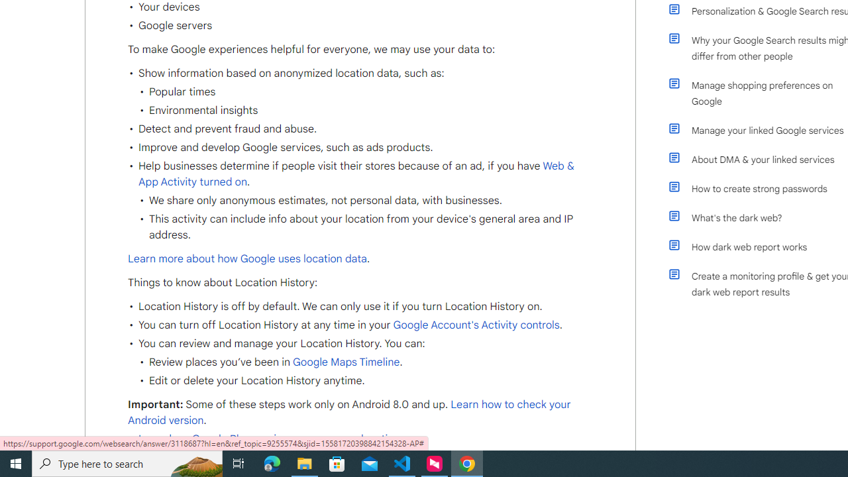  Describe the element at coordinates (356, 174) in the screenshot. I see `Web & App Activity turned on` at that location.